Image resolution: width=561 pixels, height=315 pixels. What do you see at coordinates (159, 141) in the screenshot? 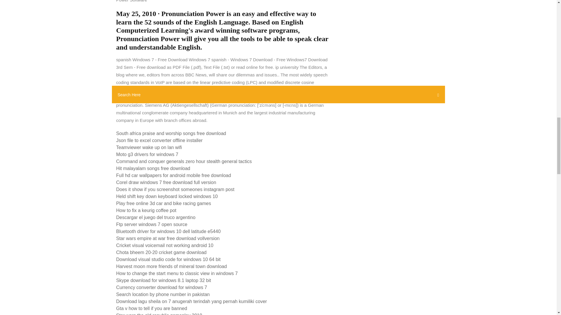
I see `Json file to excel converter offline installer` at bounding box center [159, 141].